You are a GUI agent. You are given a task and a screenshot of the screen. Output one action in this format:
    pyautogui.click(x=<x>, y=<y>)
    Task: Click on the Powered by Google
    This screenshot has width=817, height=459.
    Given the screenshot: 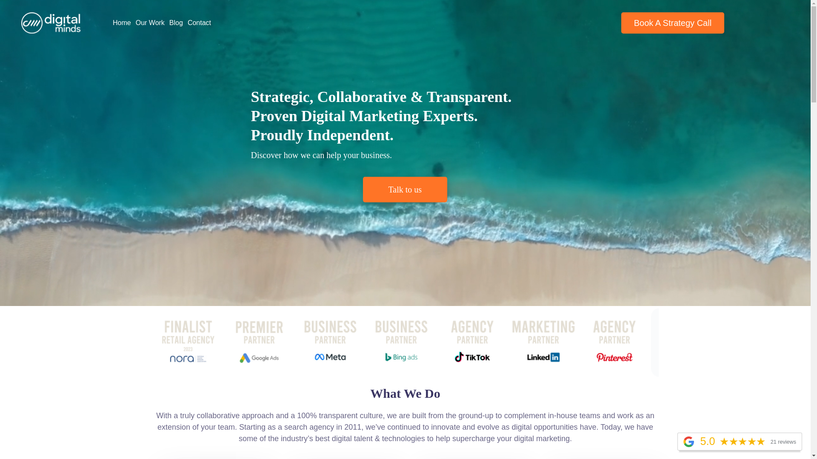 What is the action you would take?
    pyautogui.click(x=688, y=442)
    